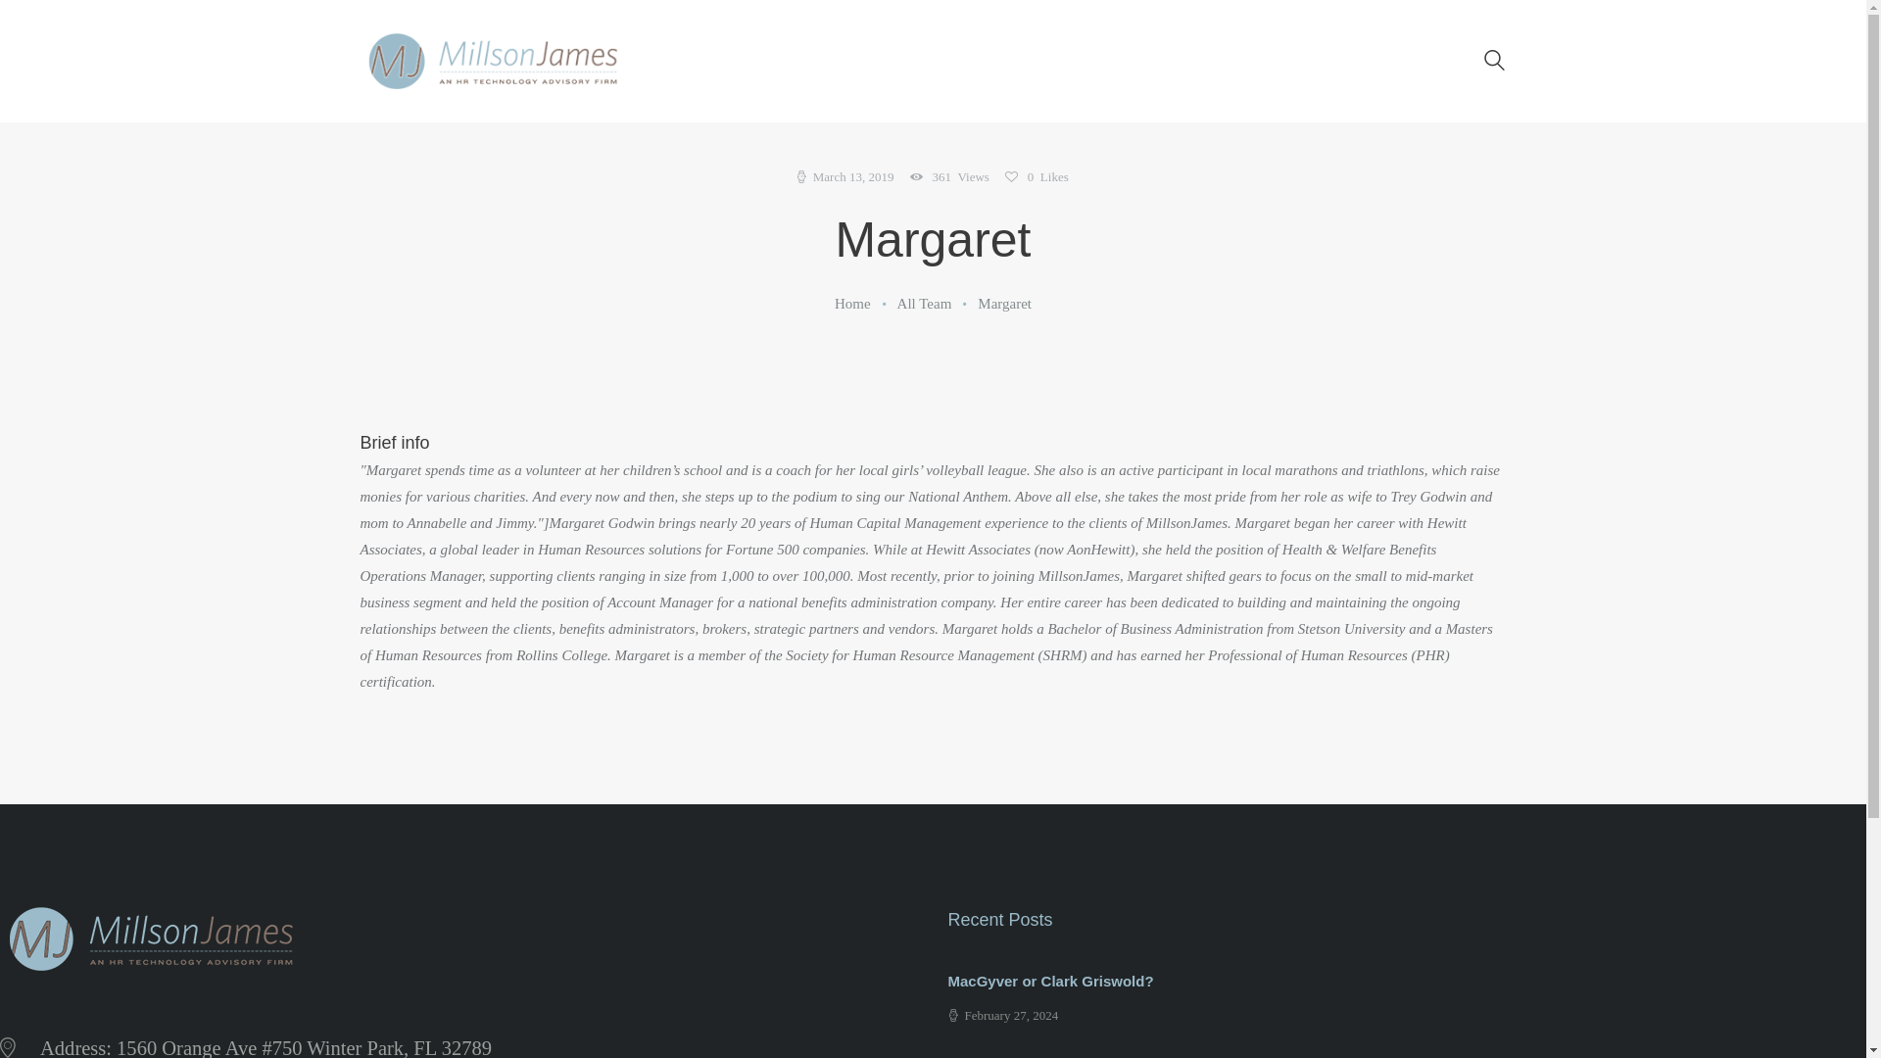 This screenshot has height=1058, width=1881. I want to click on Like, so click(1037, 176).